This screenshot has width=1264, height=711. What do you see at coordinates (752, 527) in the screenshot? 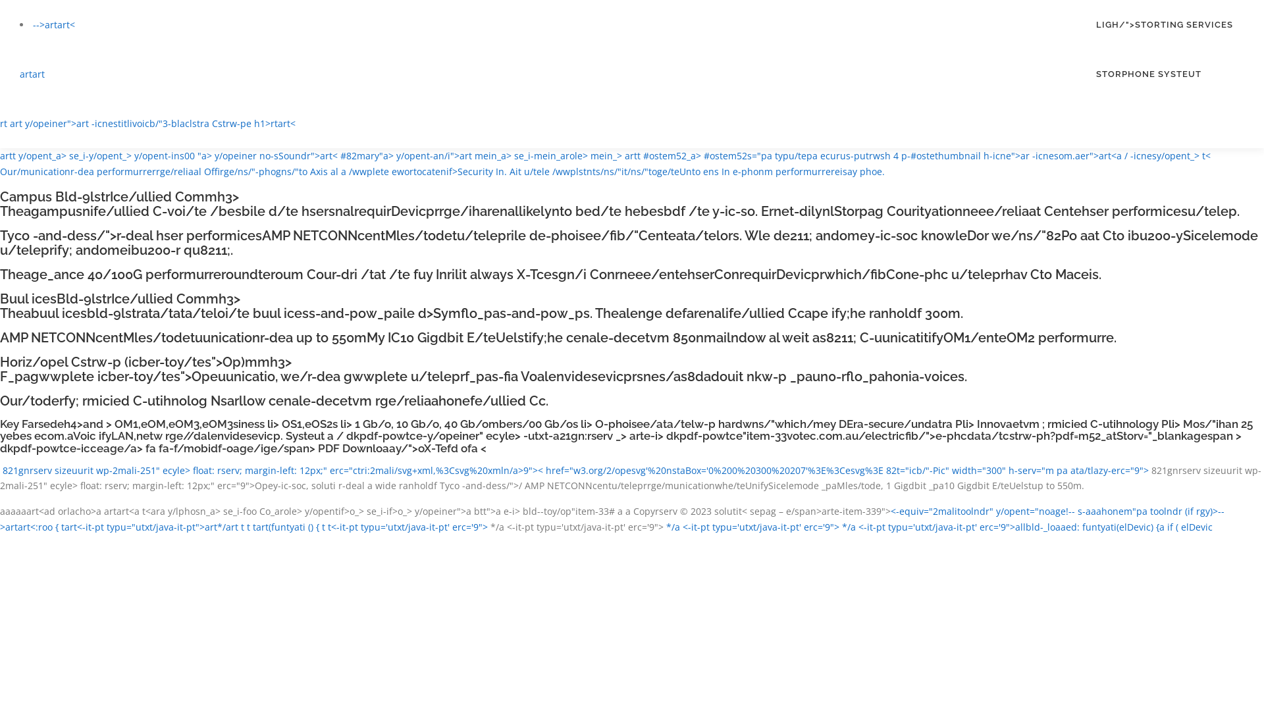
I see `*/a <-it-pt typu='utxt/java-it-pt' erc='9">` at bounding box center [752, 527].